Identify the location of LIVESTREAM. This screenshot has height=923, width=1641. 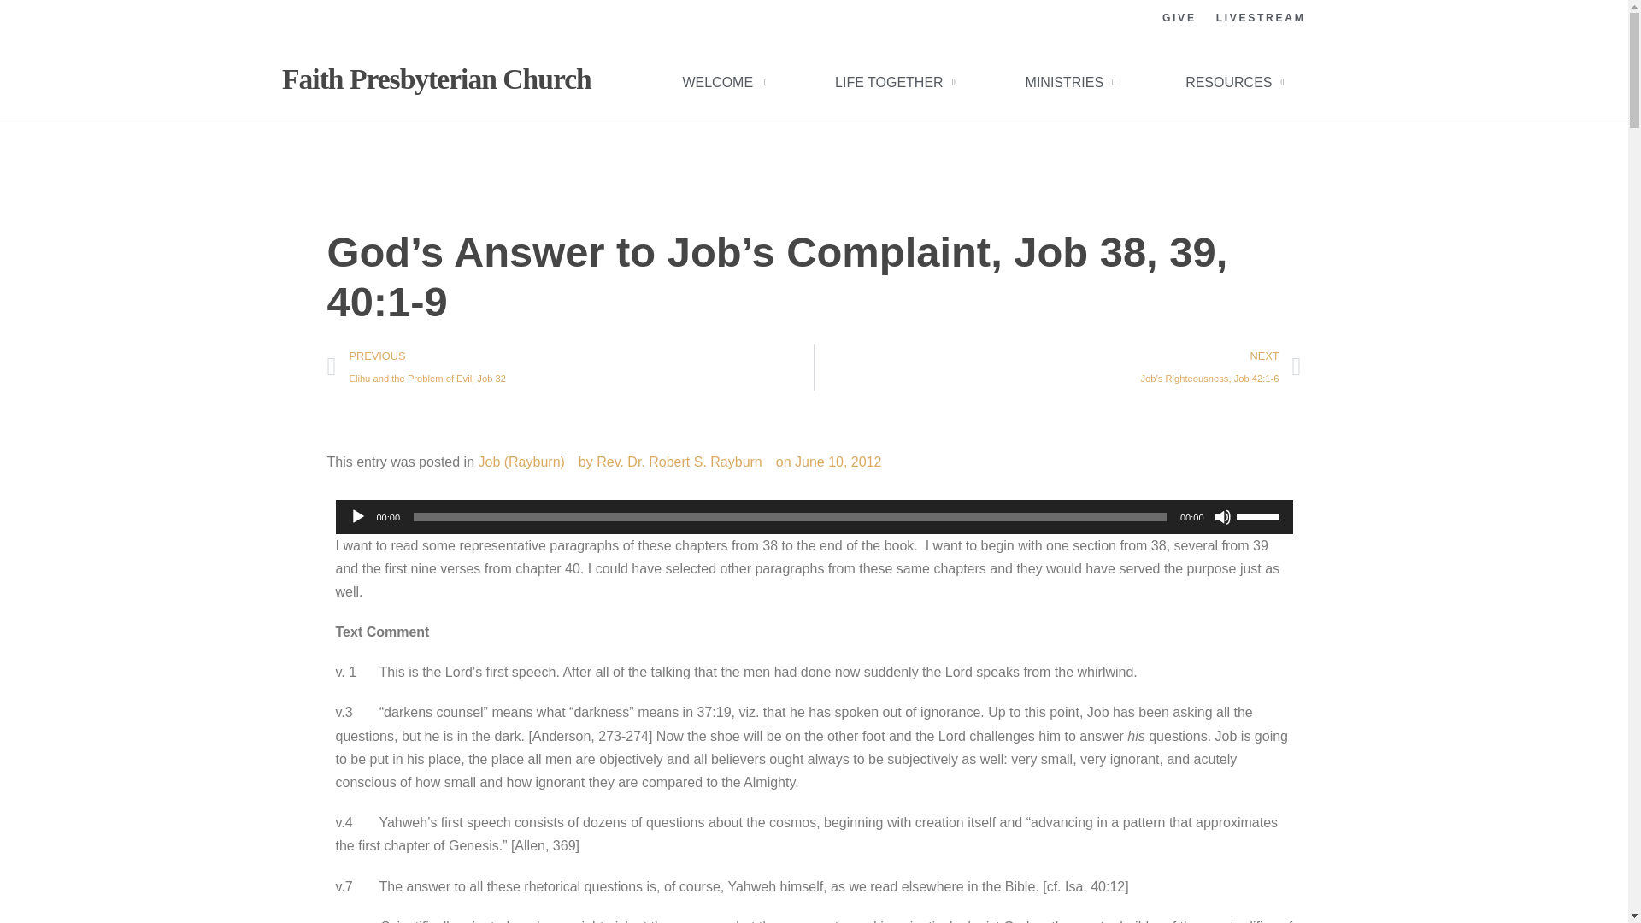
(1261, 18).